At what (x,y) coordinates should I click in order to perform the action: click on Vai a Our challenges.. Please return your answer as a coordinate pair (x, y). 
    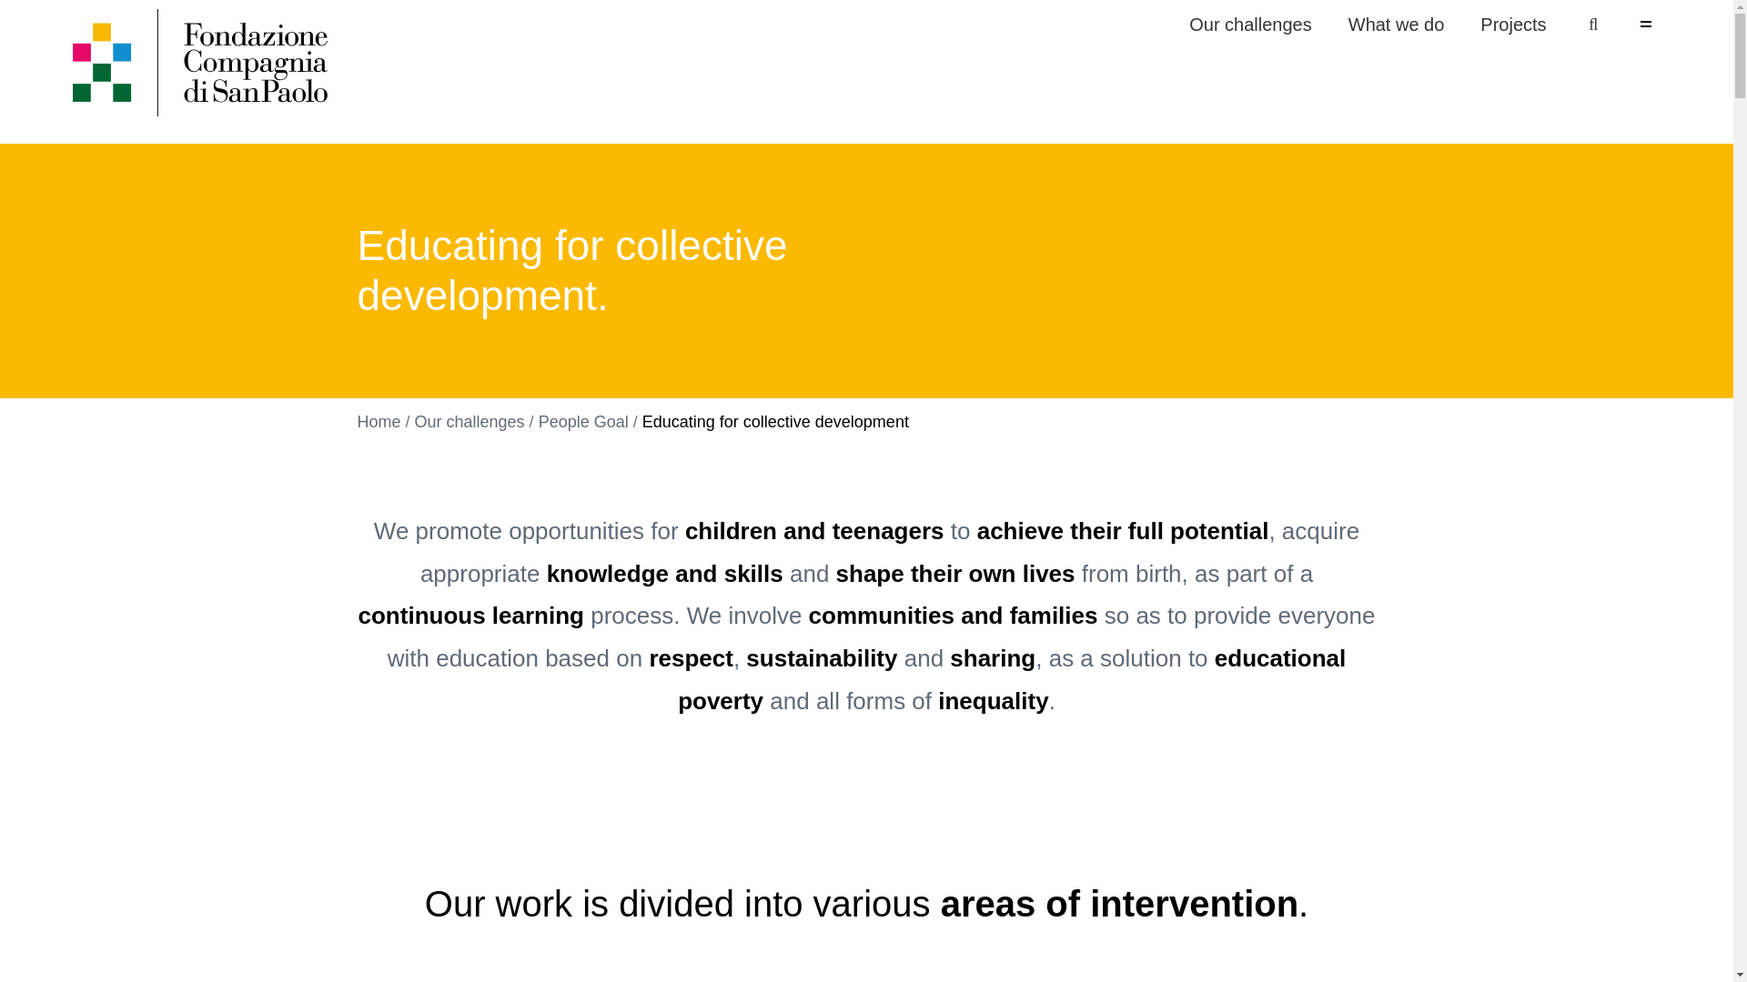
    Looking at the image, I should click on (583, 422).